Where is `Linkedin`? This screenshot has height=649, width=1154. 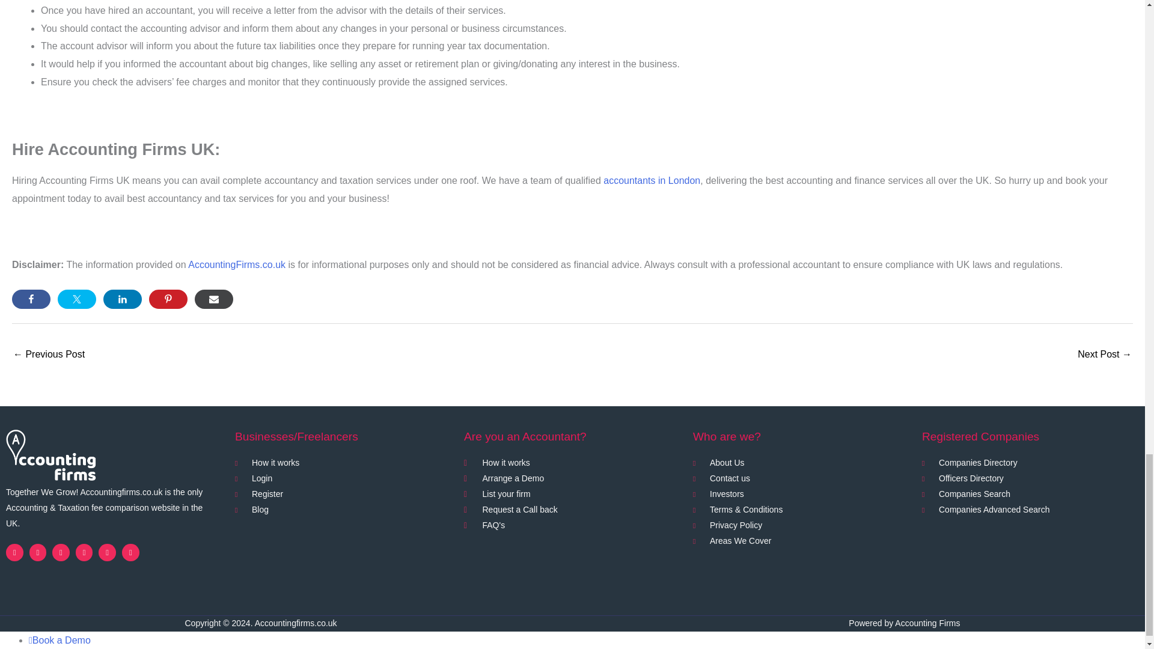 Linkedin is located at coordinates (60, 553).